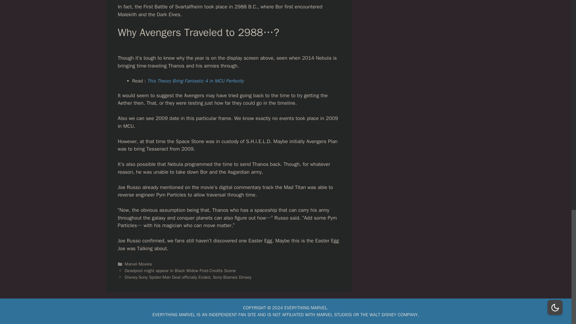  I want to click on Marvel Movies, so click(138, 264).